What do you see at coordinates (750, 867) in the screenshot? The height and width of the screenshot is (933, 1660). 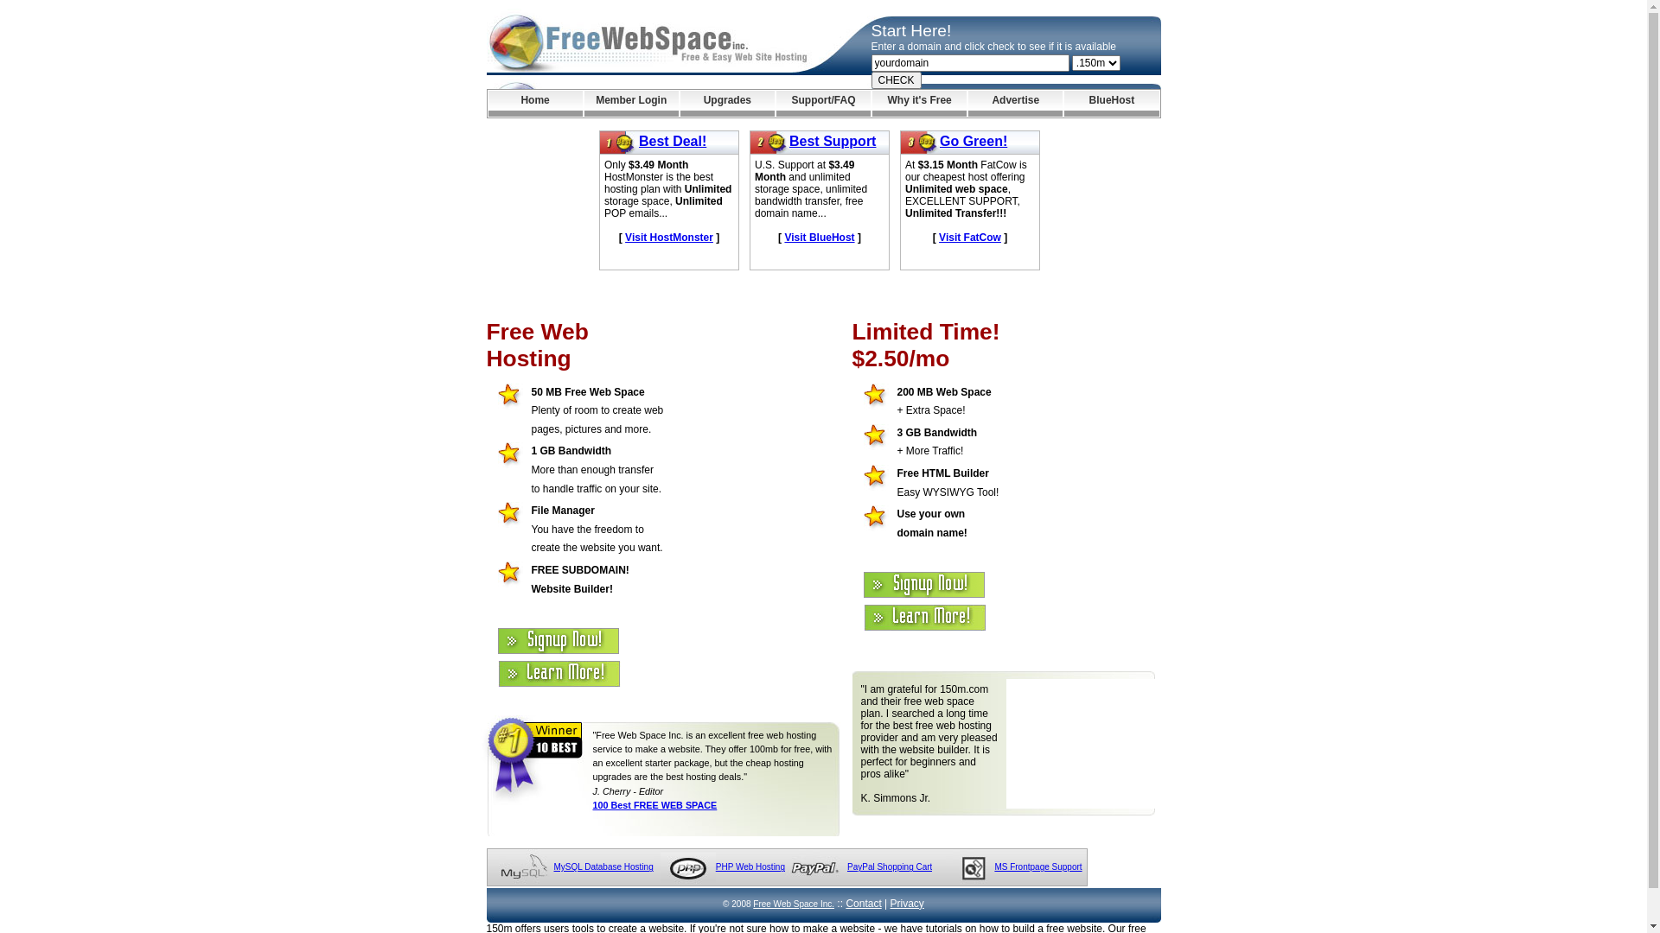 I see `PHP Web Hosting` at bounding box center [750, 867].